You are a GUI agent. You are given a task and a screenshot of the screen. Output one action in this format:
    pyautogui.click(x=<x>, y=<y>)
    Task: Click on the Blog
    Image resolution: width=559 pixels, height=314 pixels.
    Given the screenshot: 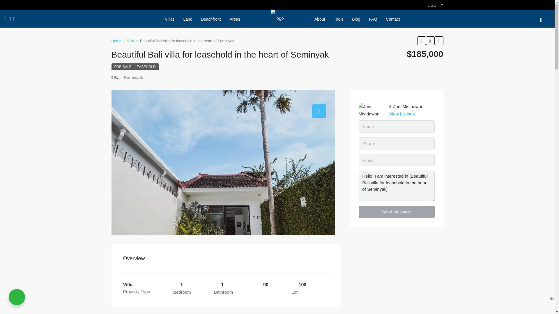 What is the action you would take?
    pyautogui.click(x=356, y=19)
    